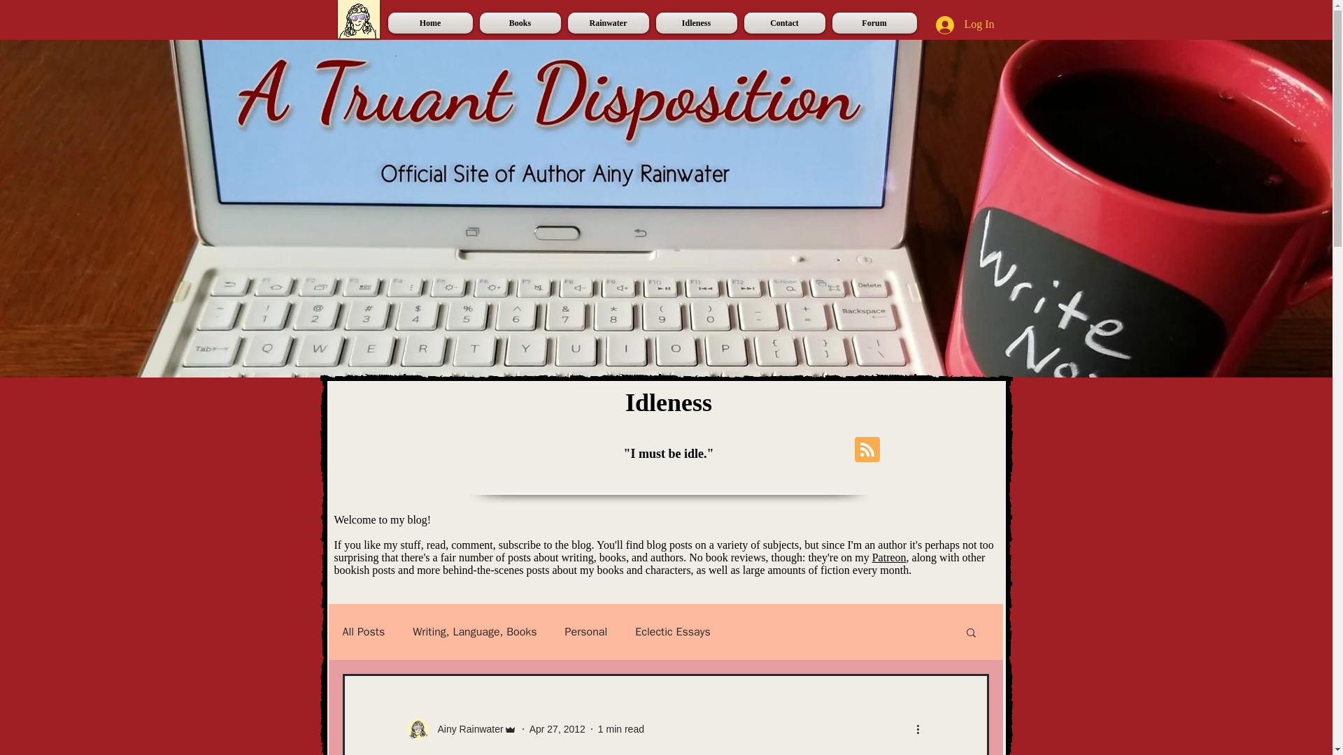 The height and width of the screenshot is (755, 1343). What do you see at coordinates (783, 22) in the screenshot?
I see `Contact` at bounding box center [783, 22].